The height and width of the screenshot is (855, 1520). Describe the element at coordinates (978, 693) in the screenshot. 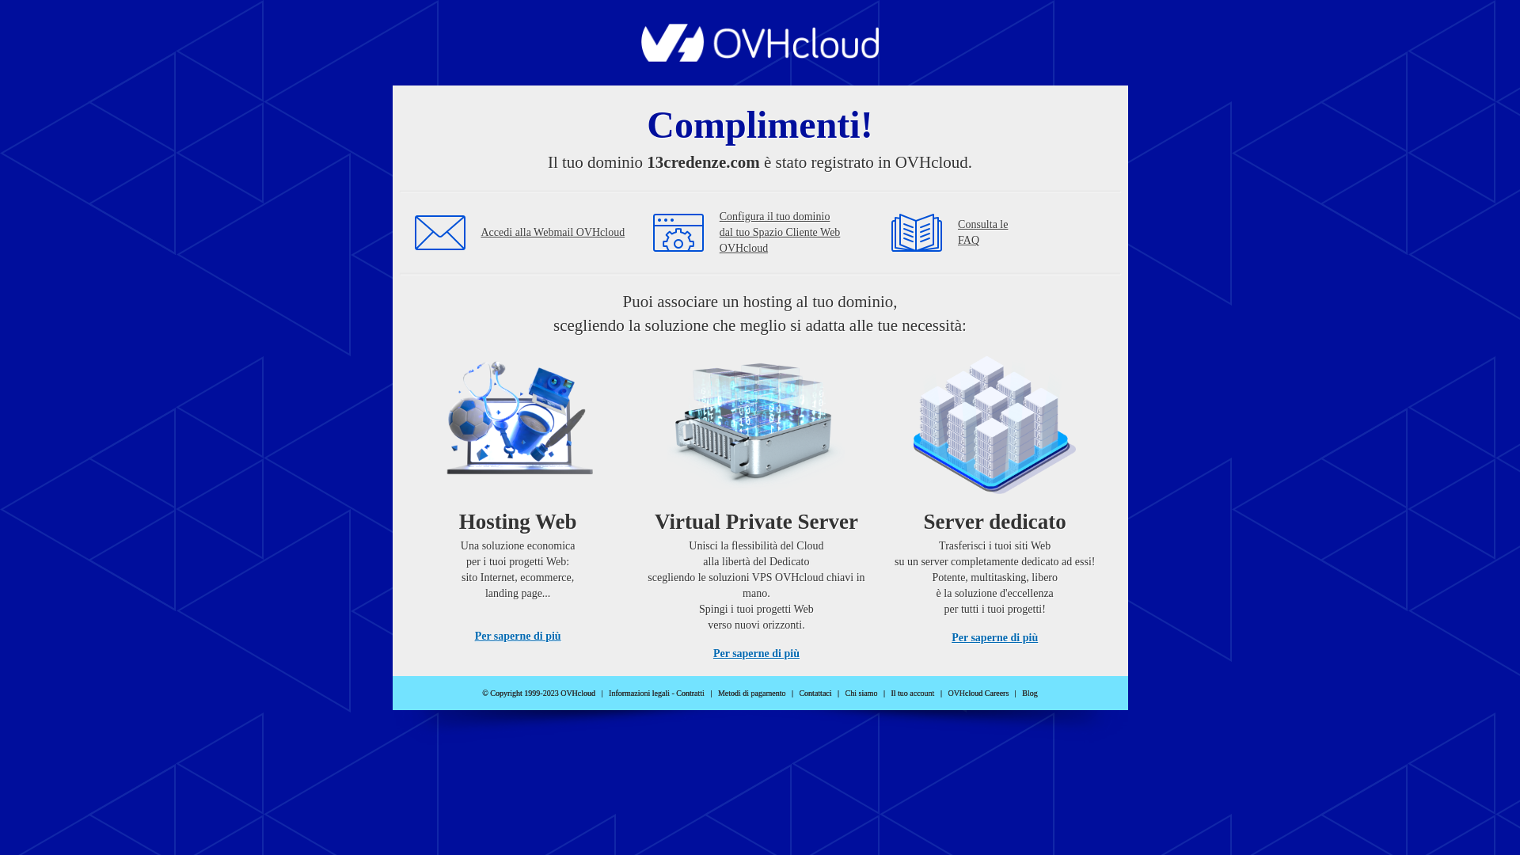

I see `OVHcloud Careers` at that location.